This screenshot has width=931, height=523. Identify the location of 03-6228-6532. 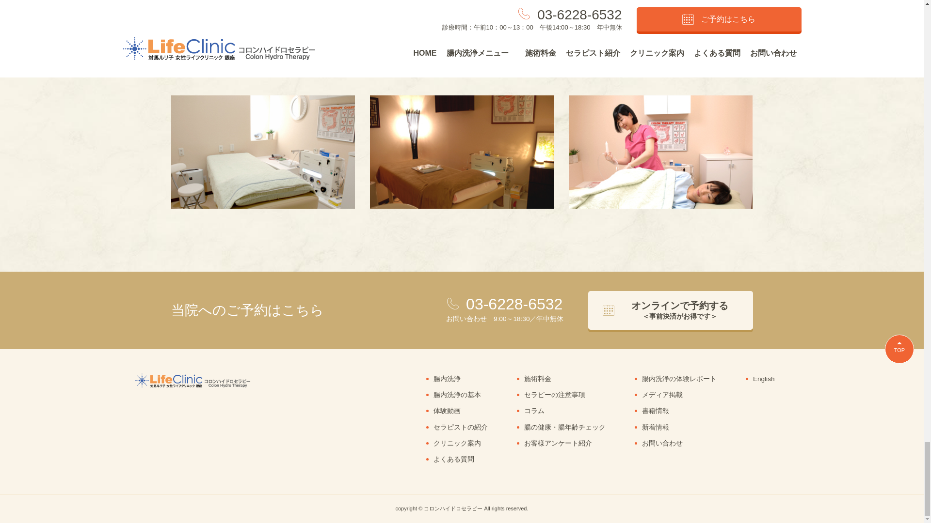
(514, 304).